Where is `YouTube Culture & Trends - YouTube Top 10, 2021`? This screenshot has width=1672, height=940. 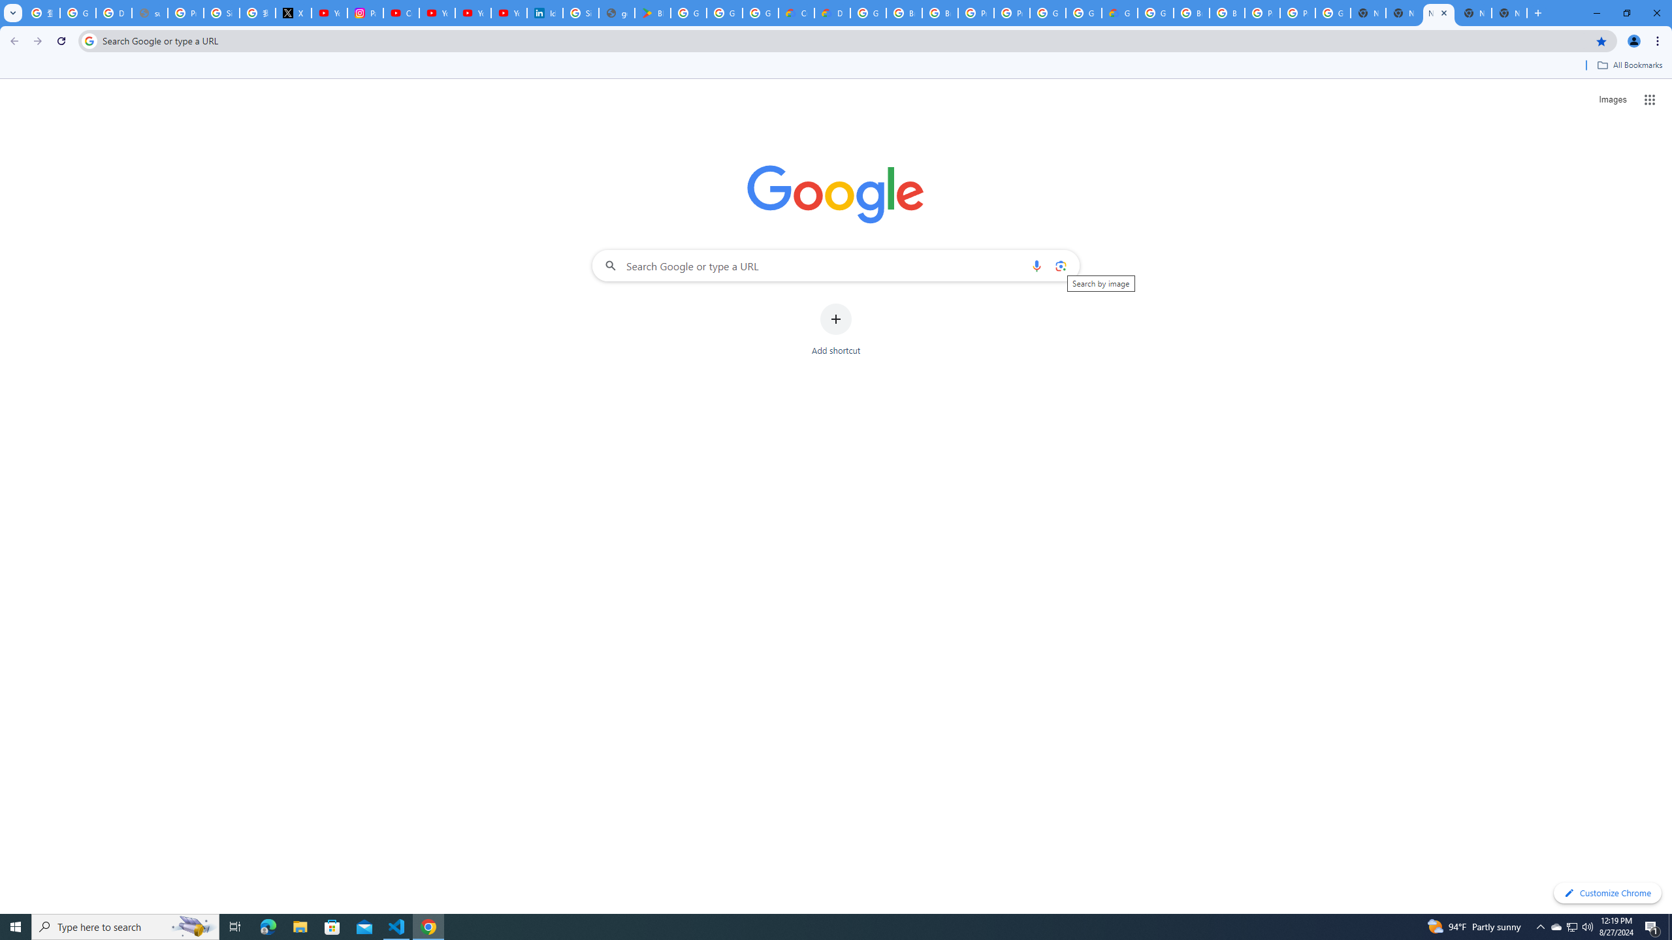 YouTube Culture & Trends - YouTube Top 10, 2021 is located at coordinates (473, 13).